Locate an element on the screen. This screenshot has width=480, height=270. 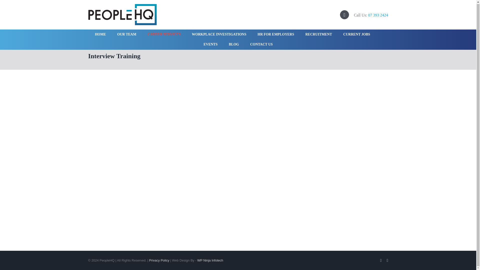
EVENTS is located at coordinates (210, 44).